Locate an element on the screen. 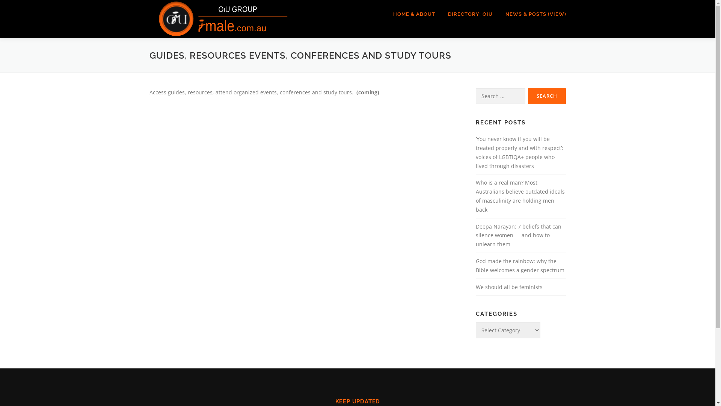 This screenshot has width=721, height=406. We should all be feminists is located at coordinates (509, 287).